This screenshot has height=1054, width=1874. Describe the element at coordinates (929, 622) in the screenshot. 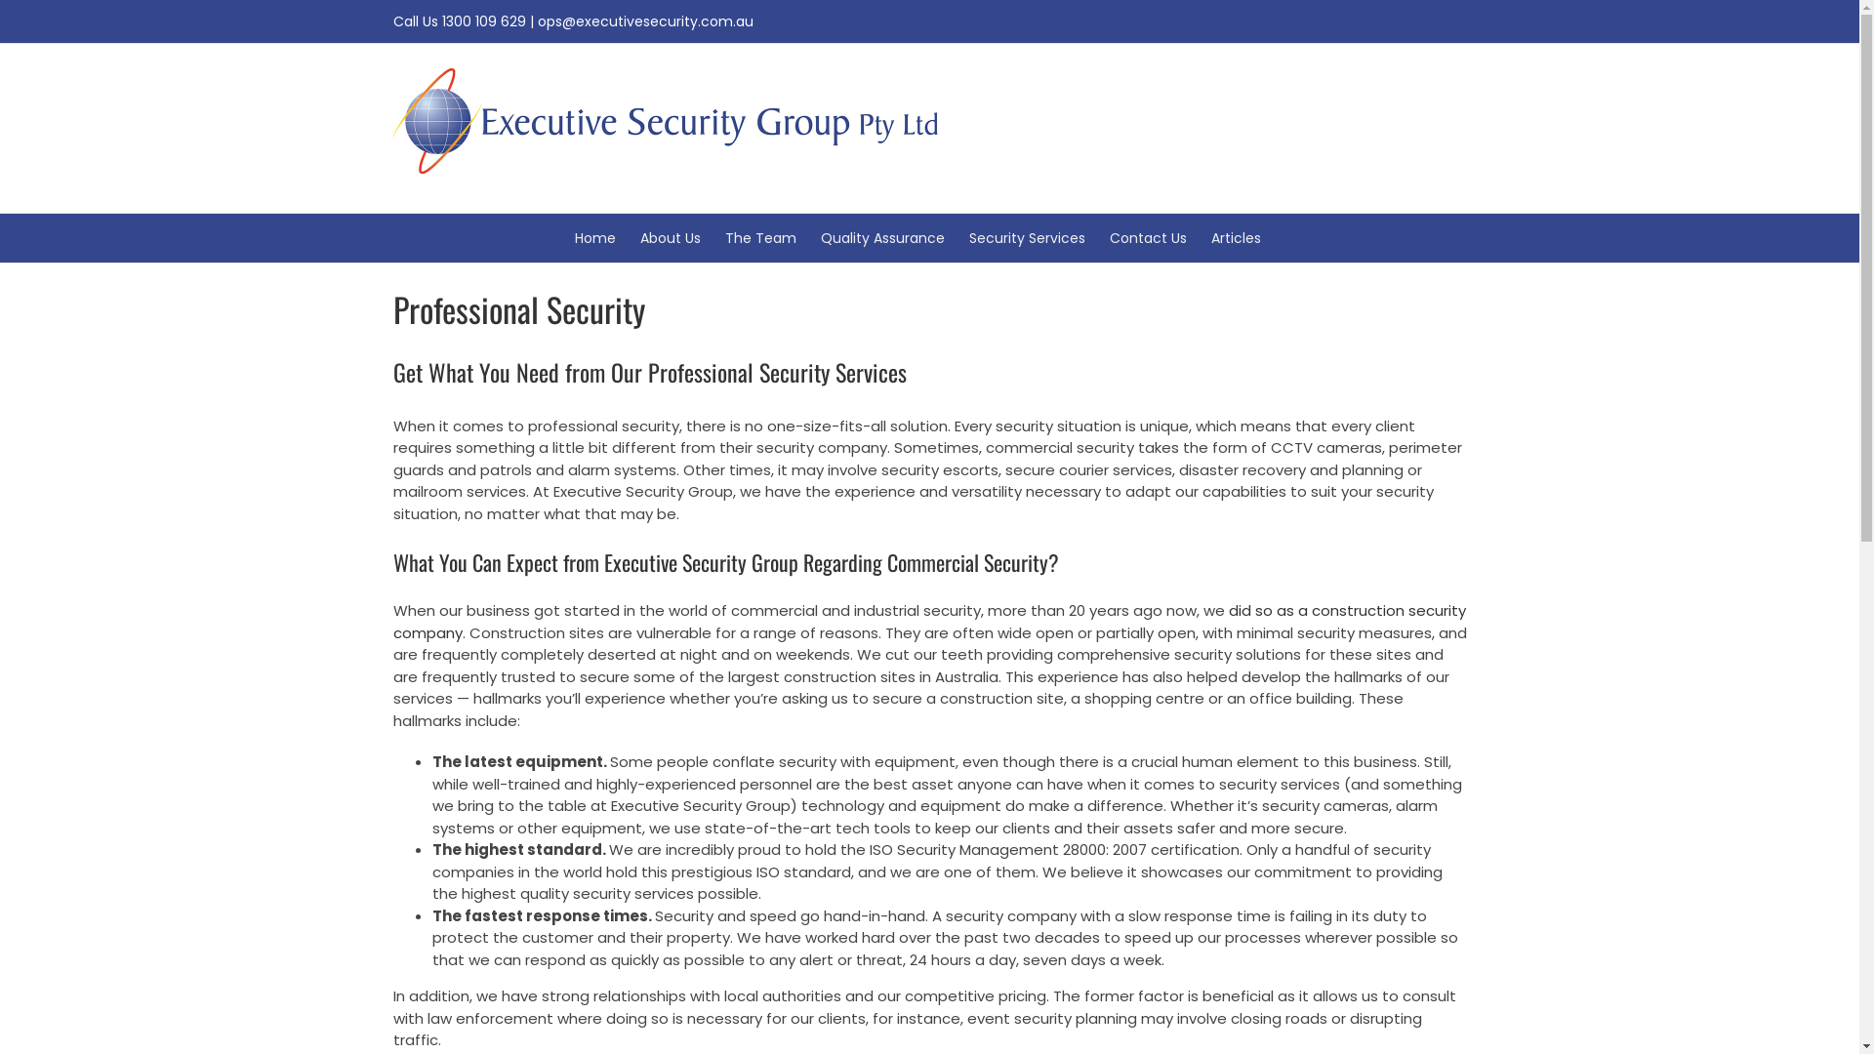

I see `did so as a construction security company` at that location.